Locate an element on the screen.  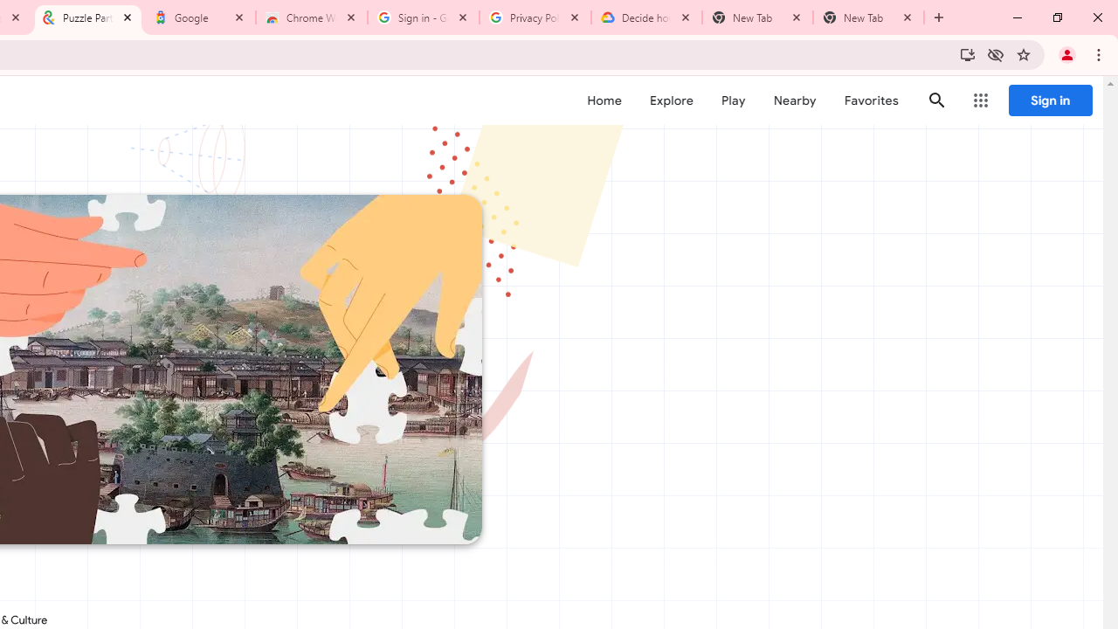
Close Experiment is located at coordinates (1067, 110).